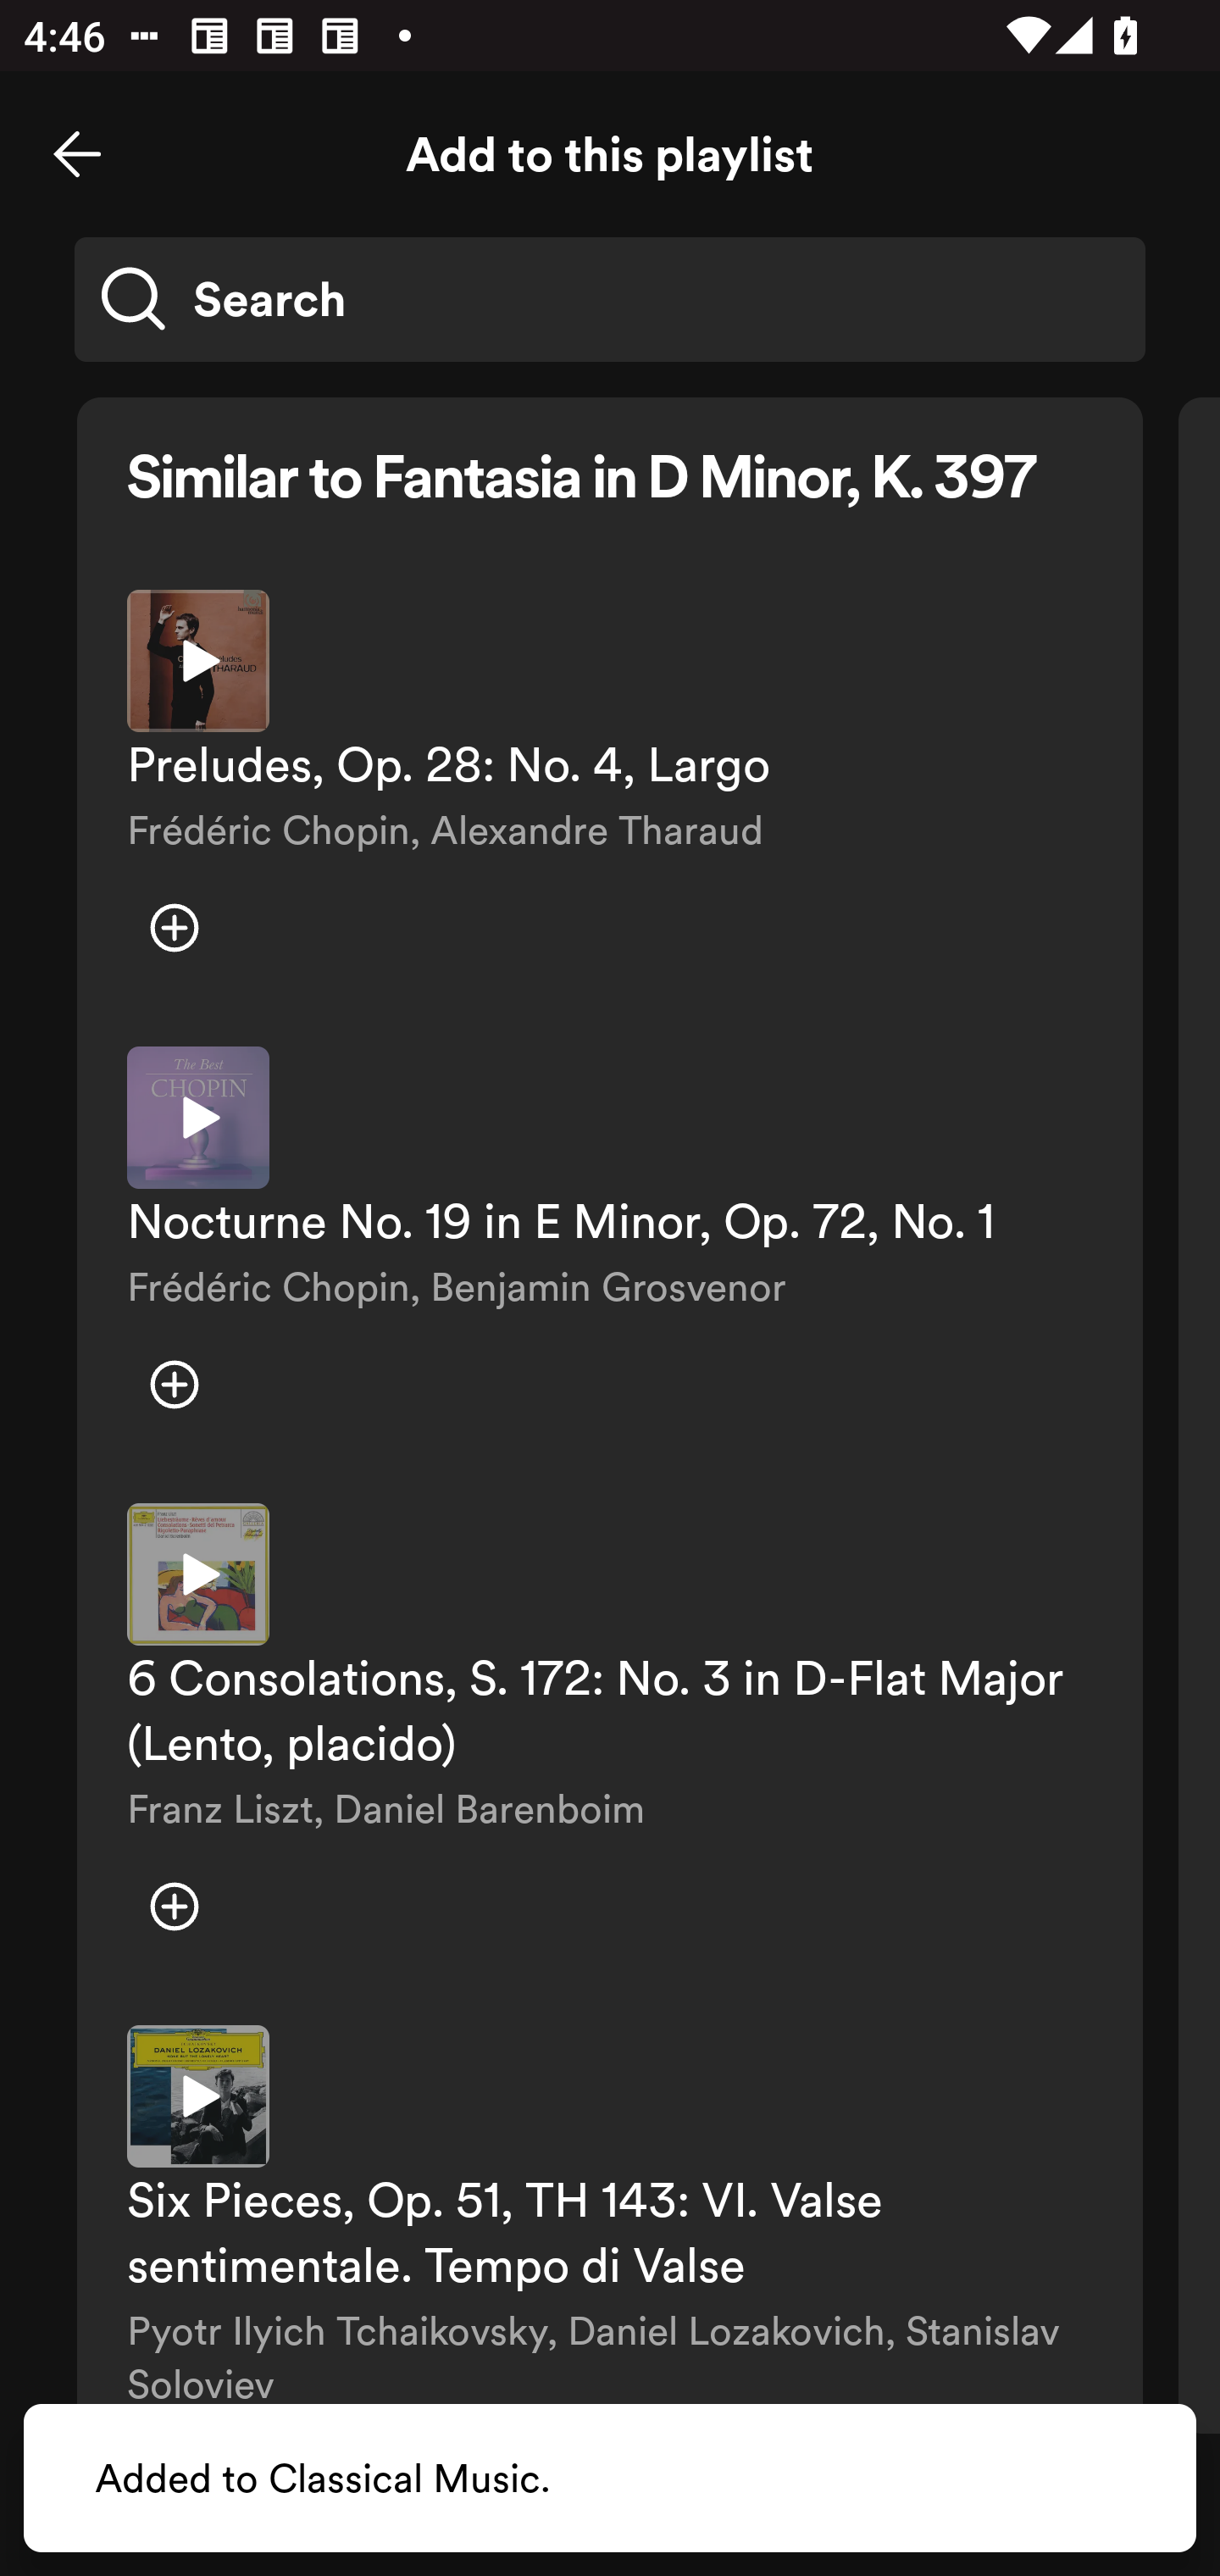 This screenshot has height=2576, width=1220. Describe the element at coordinates (175, 929) in the screenshot. I see `Add item` at that location.